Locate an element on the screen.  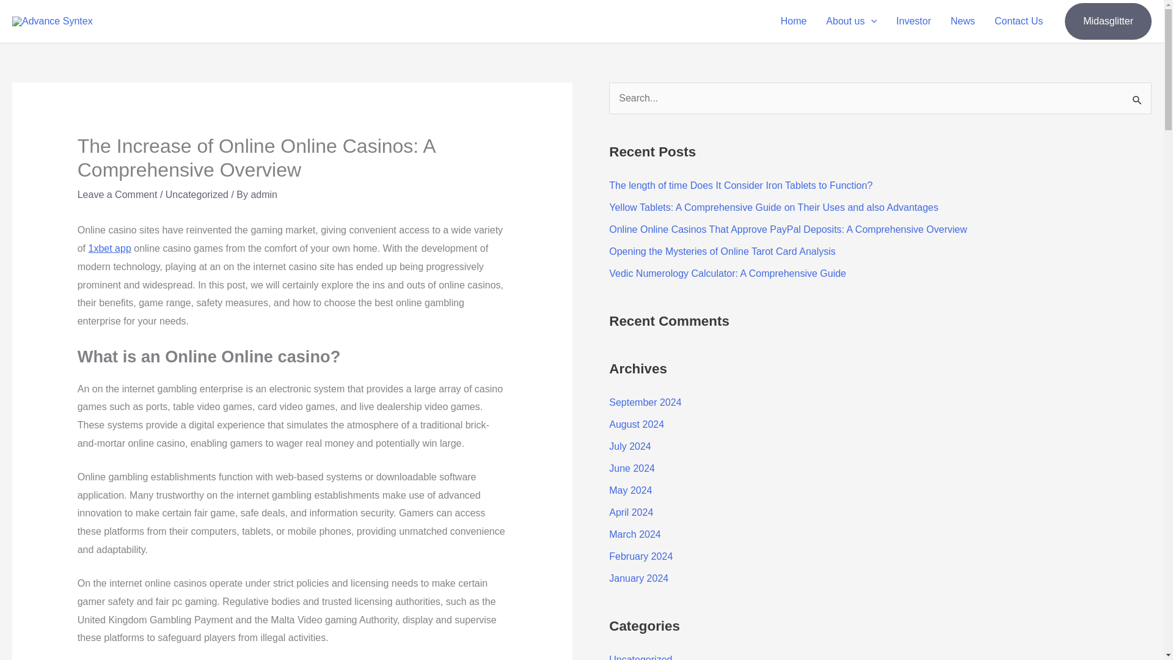
Leave a Comment is located at coordinates (117, 194).